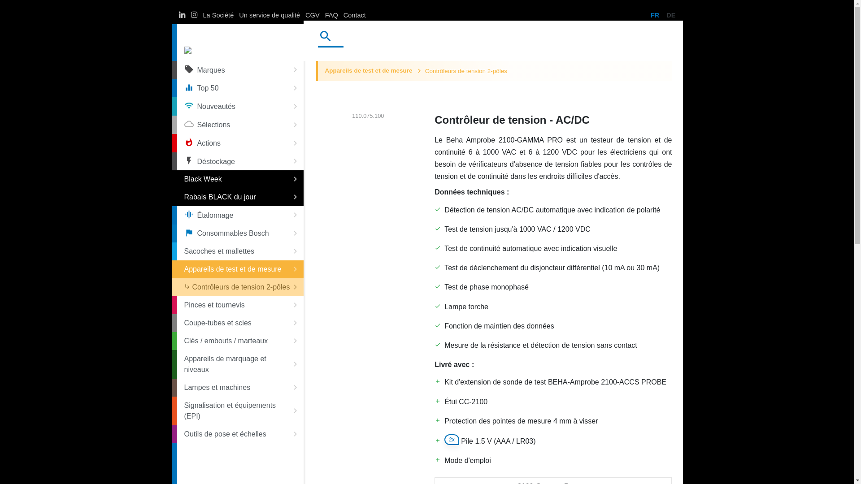  I want to click on Sacoches et mallettes
keyboard_arrow_right, so click(240, 251).